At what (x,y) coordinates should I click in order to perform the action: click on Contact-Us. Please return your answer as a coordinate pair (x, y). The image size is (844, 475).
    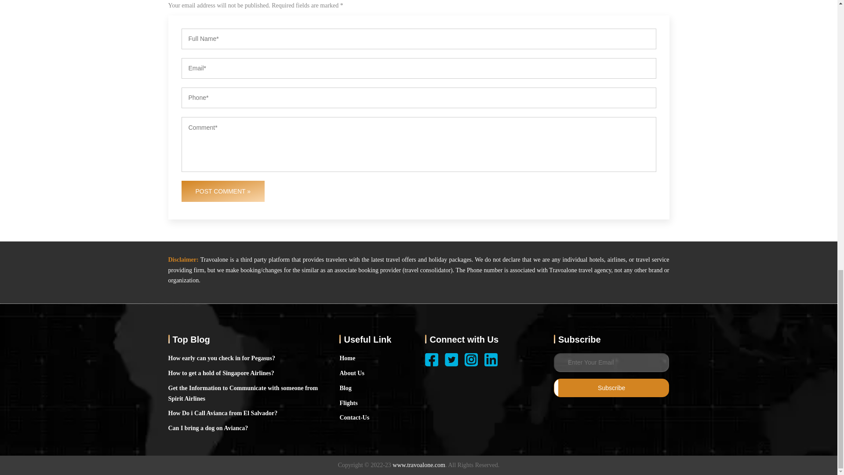
    Looking at the image, I should click on (354, 418).